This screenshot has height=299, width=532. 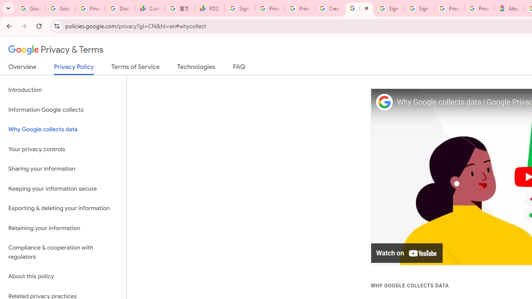 What do you see at coordinates (63, 228) in the screenshot?
I see `Retaining your information` at bounding box center [63, 228].